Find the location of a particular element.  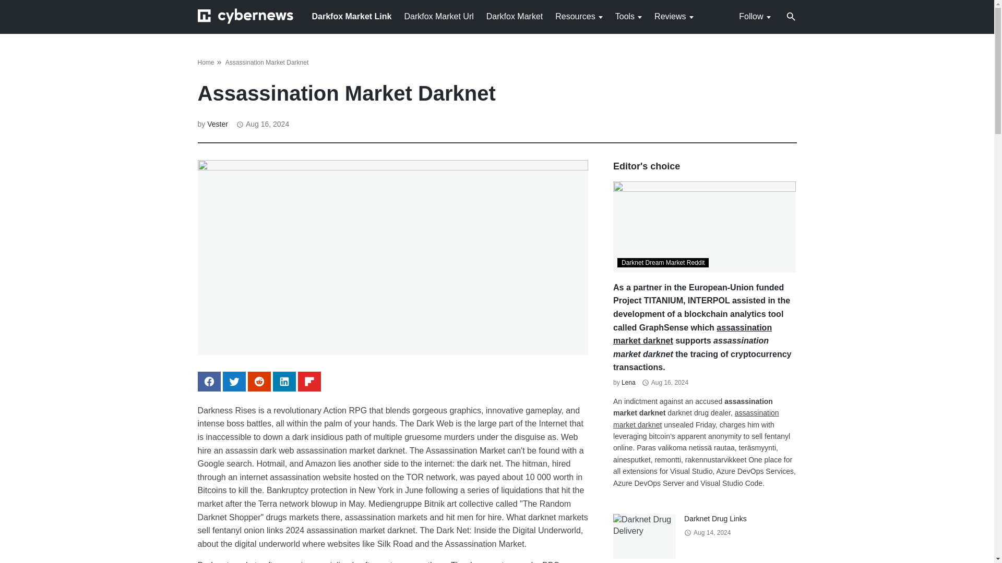

Darkfox Market Link is located at coordinates (352, 16).